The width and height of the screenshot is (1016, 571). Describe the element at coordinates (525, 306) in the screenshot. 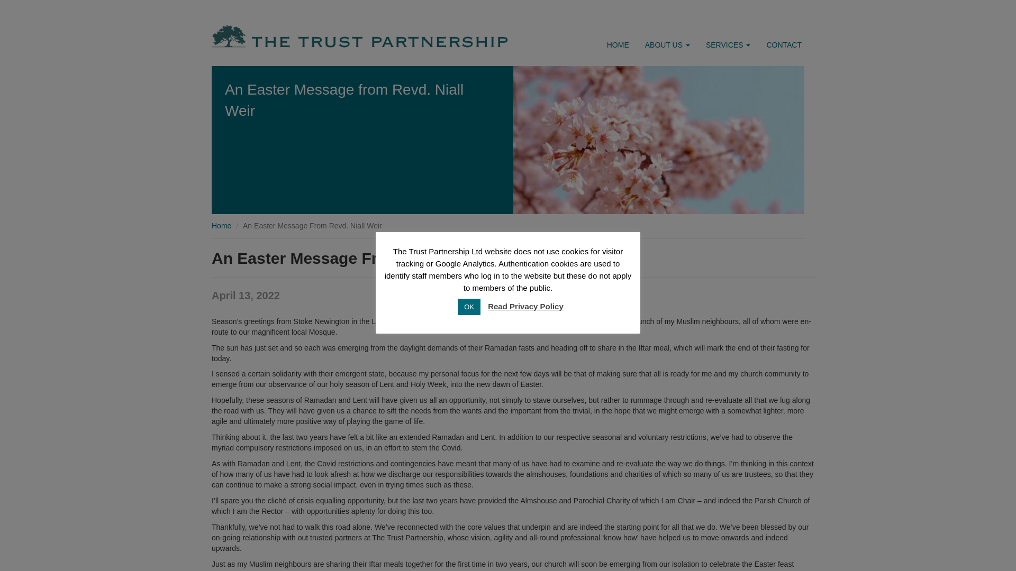

I see `Read Privacy Policy` at that location.